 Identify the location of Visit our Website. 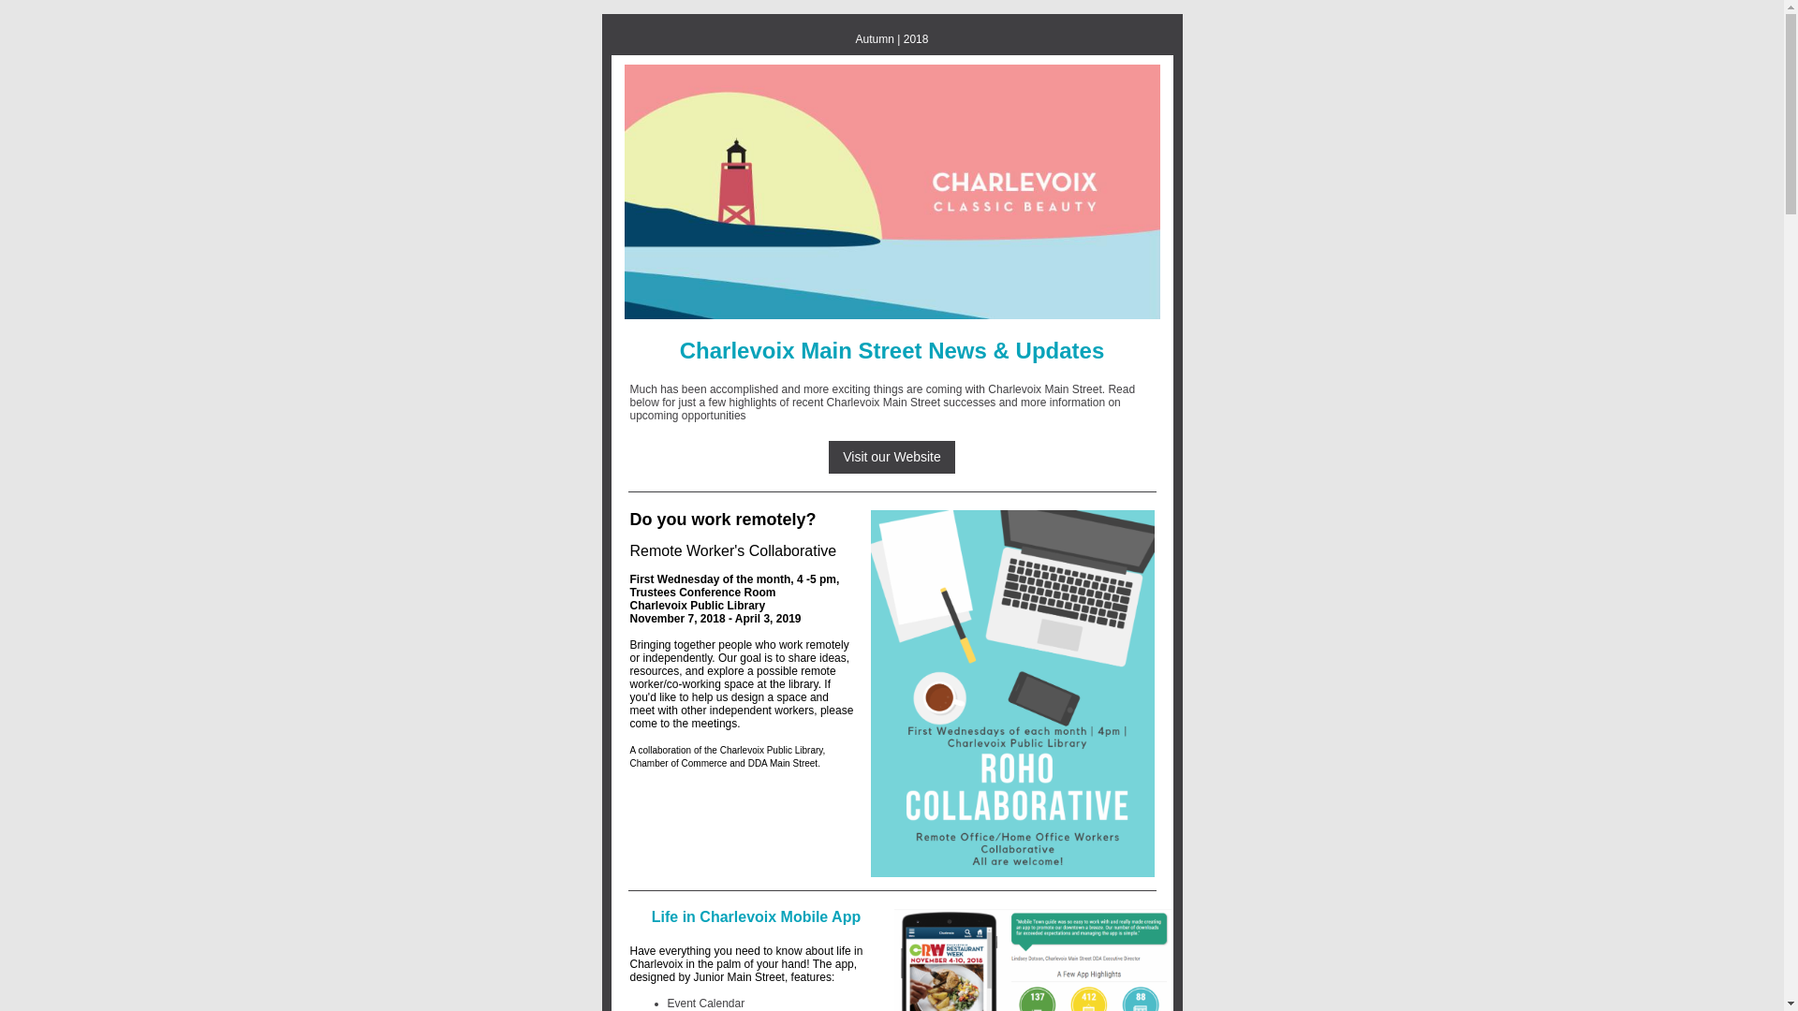
(892, 456).